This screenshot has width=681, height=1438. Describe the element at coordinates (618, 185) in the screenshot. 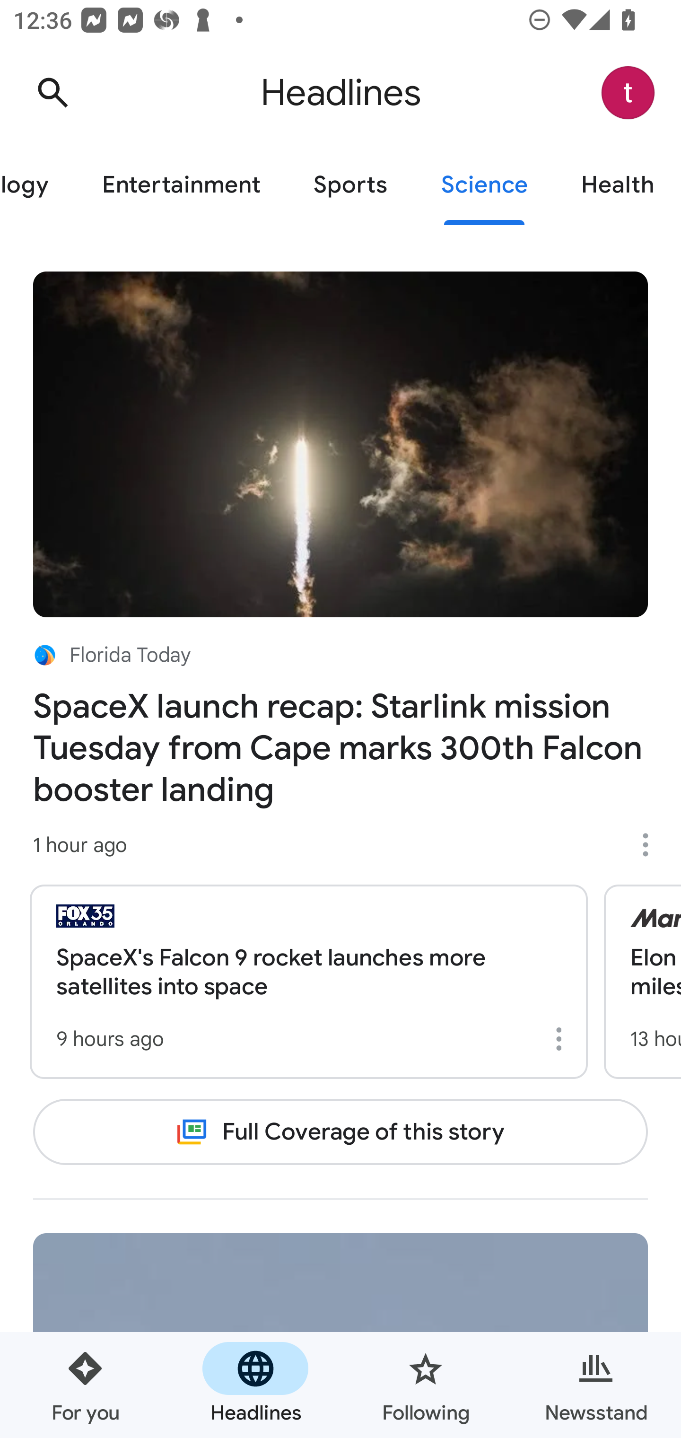

I see `Health` at that location.